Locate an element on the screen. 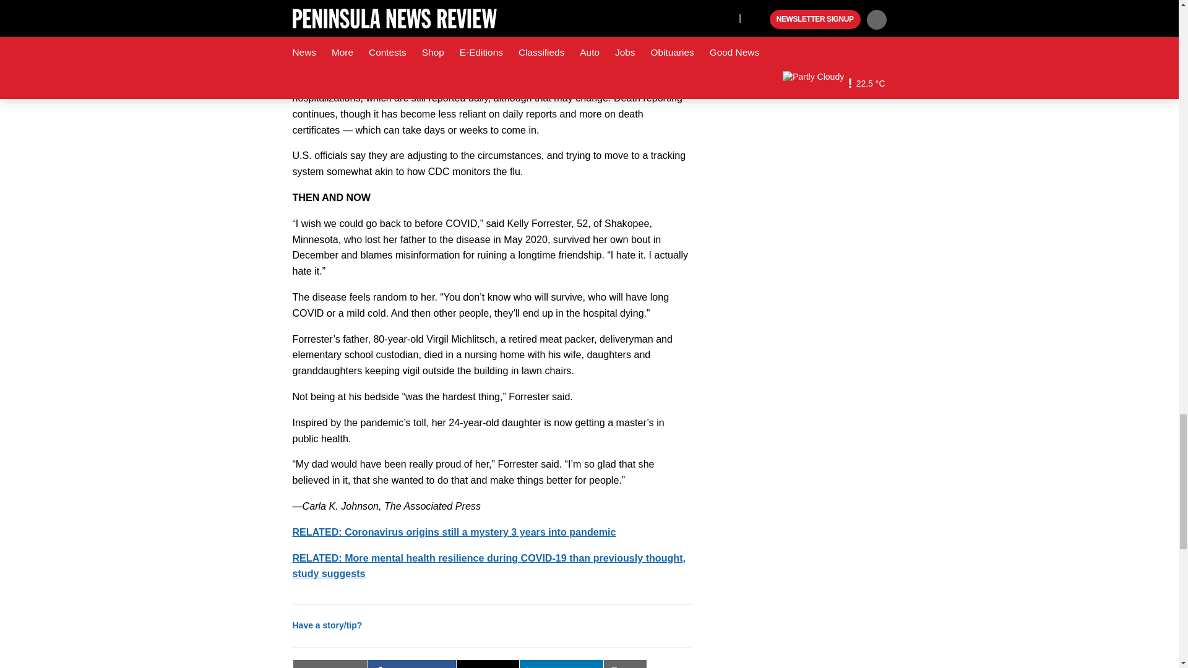  related story is located at coordinates (489, 566).